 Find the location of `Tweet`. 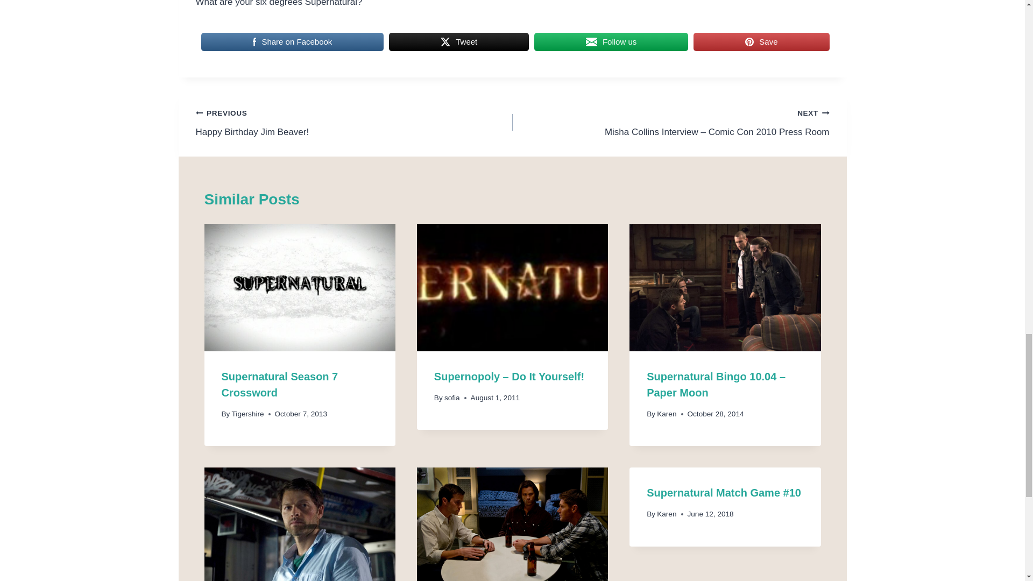

Tweet is located at coordinates (761, 42).